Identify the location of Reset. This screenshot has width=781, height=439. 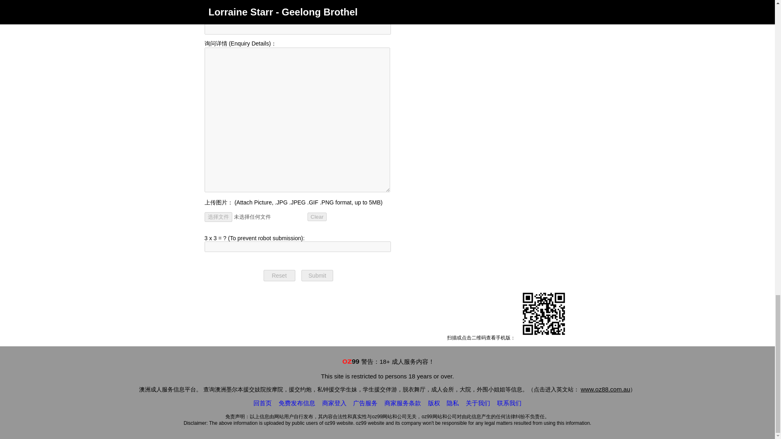
(279, 276).